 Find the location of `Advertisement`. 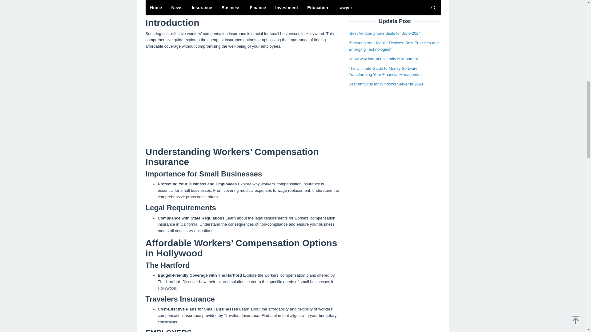

Advertisement is located at coordinates (242, 97).